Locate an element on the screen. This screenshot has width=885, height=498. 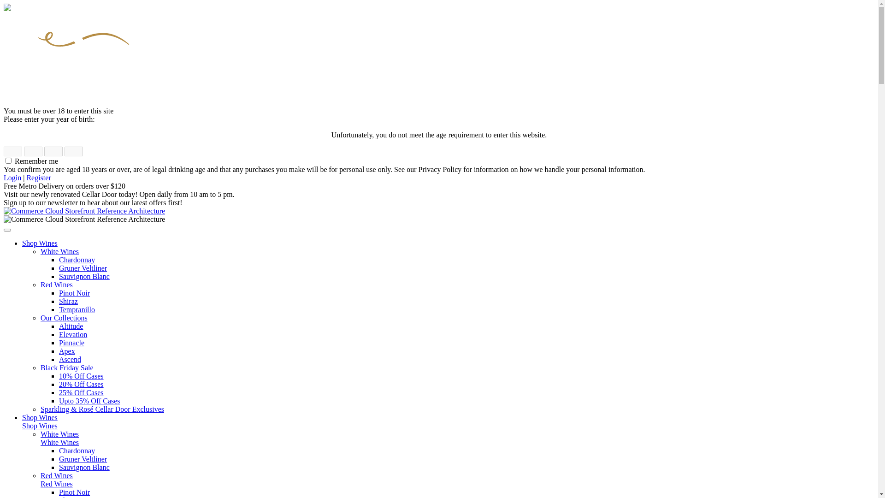
Our Collections is located at coordinates (64, 318).